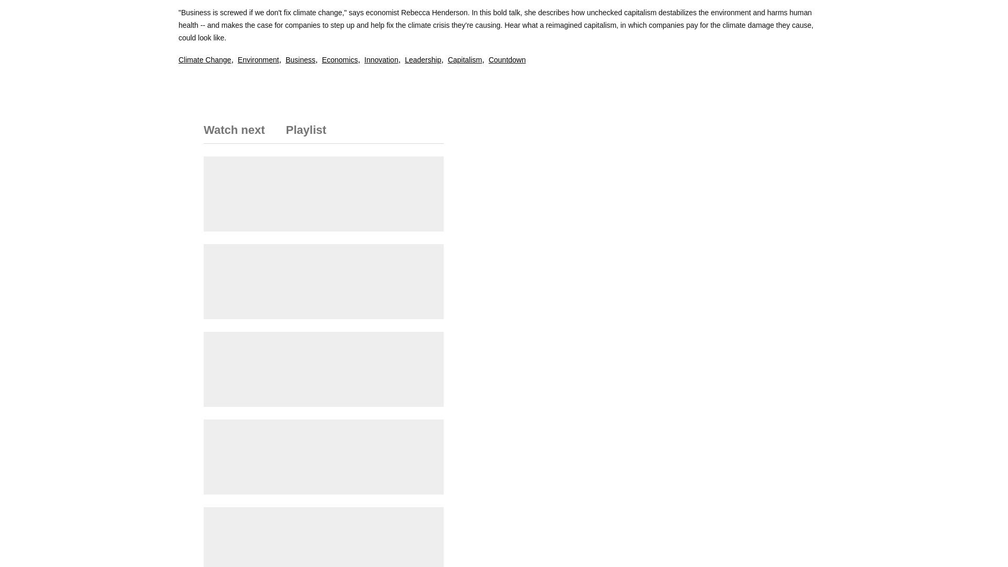 The image size is (1008, 567). Describe the element at coordinates (339, 60) in the screenshot. I see `Economics` at that location.